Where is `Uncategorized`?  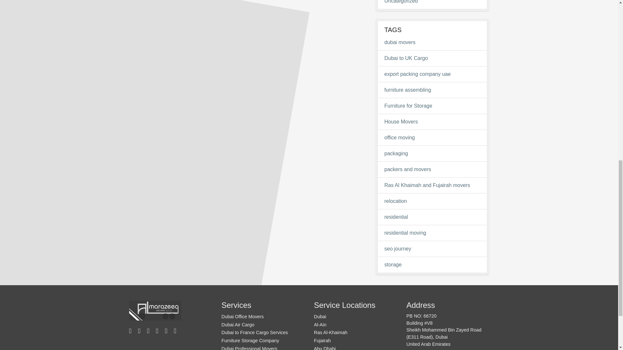
Uncategorized is located at coordinates (432, 3).